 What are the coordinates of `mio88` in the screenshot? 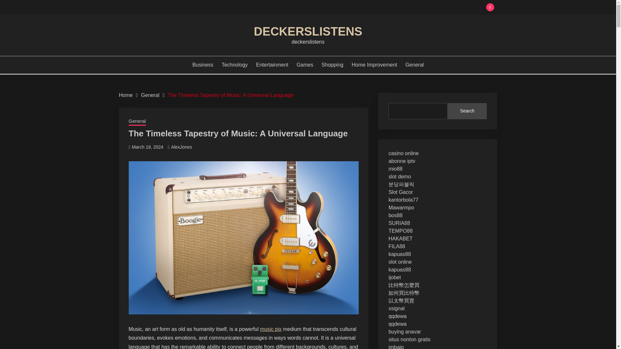 It's located at (395, 169).